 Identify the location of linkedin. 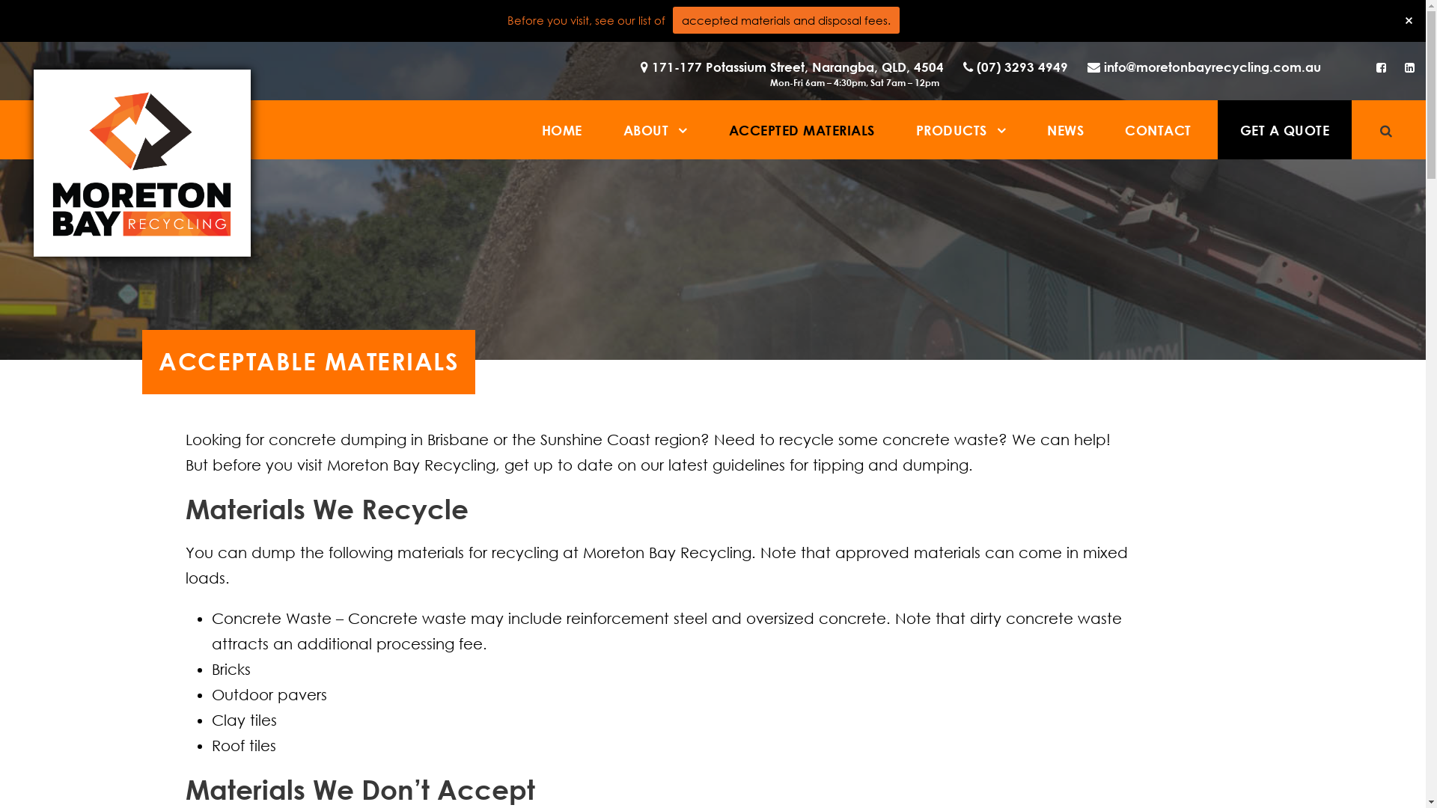
(1410, 67).